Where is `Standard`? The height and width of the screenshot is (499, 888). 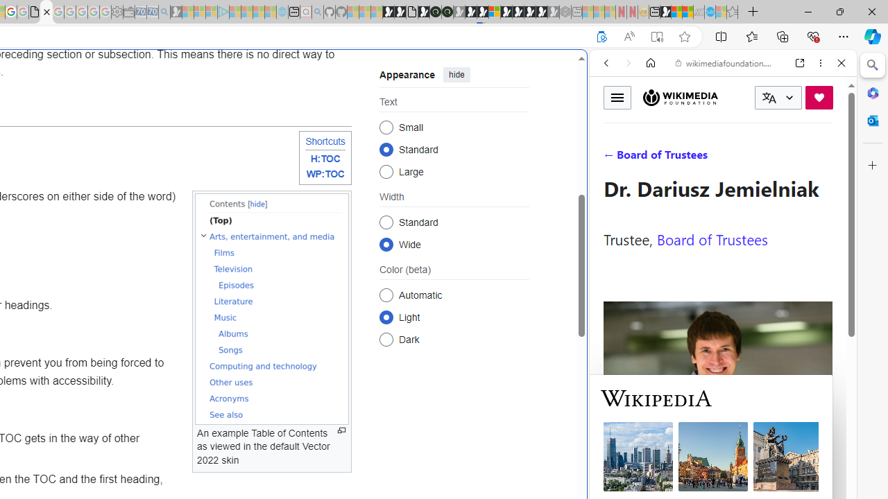 Standard is located at coordinates (386, 222).